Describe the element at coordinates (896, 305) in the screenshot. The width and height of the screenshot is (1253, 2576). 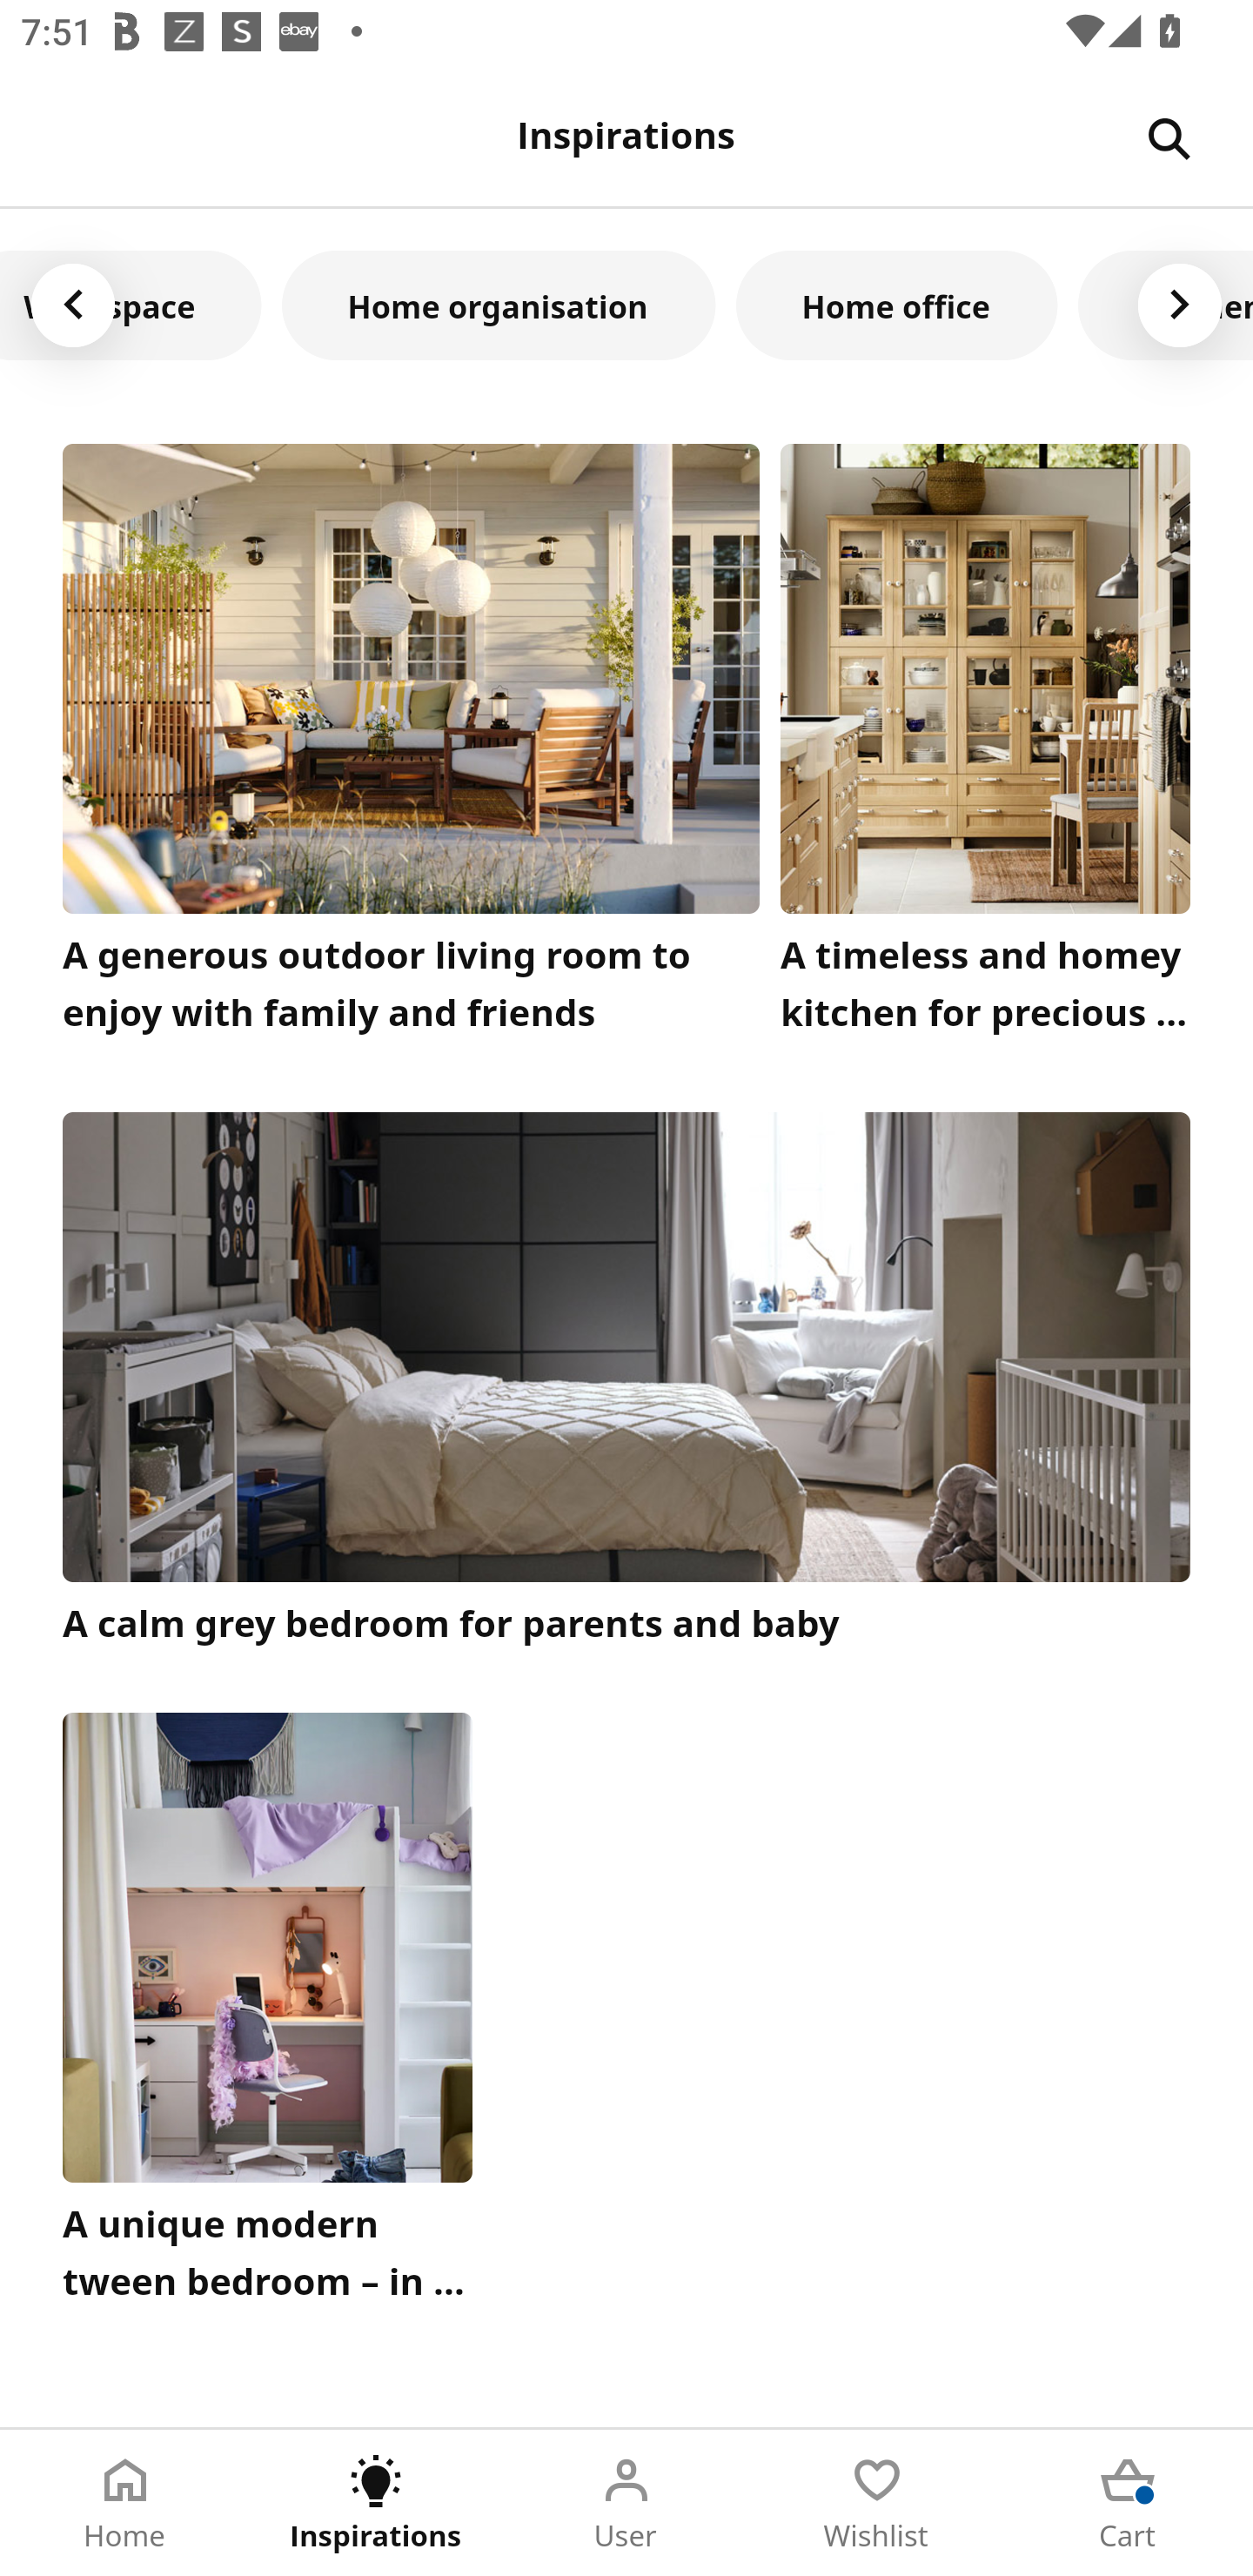
I see `Home office` at that location.